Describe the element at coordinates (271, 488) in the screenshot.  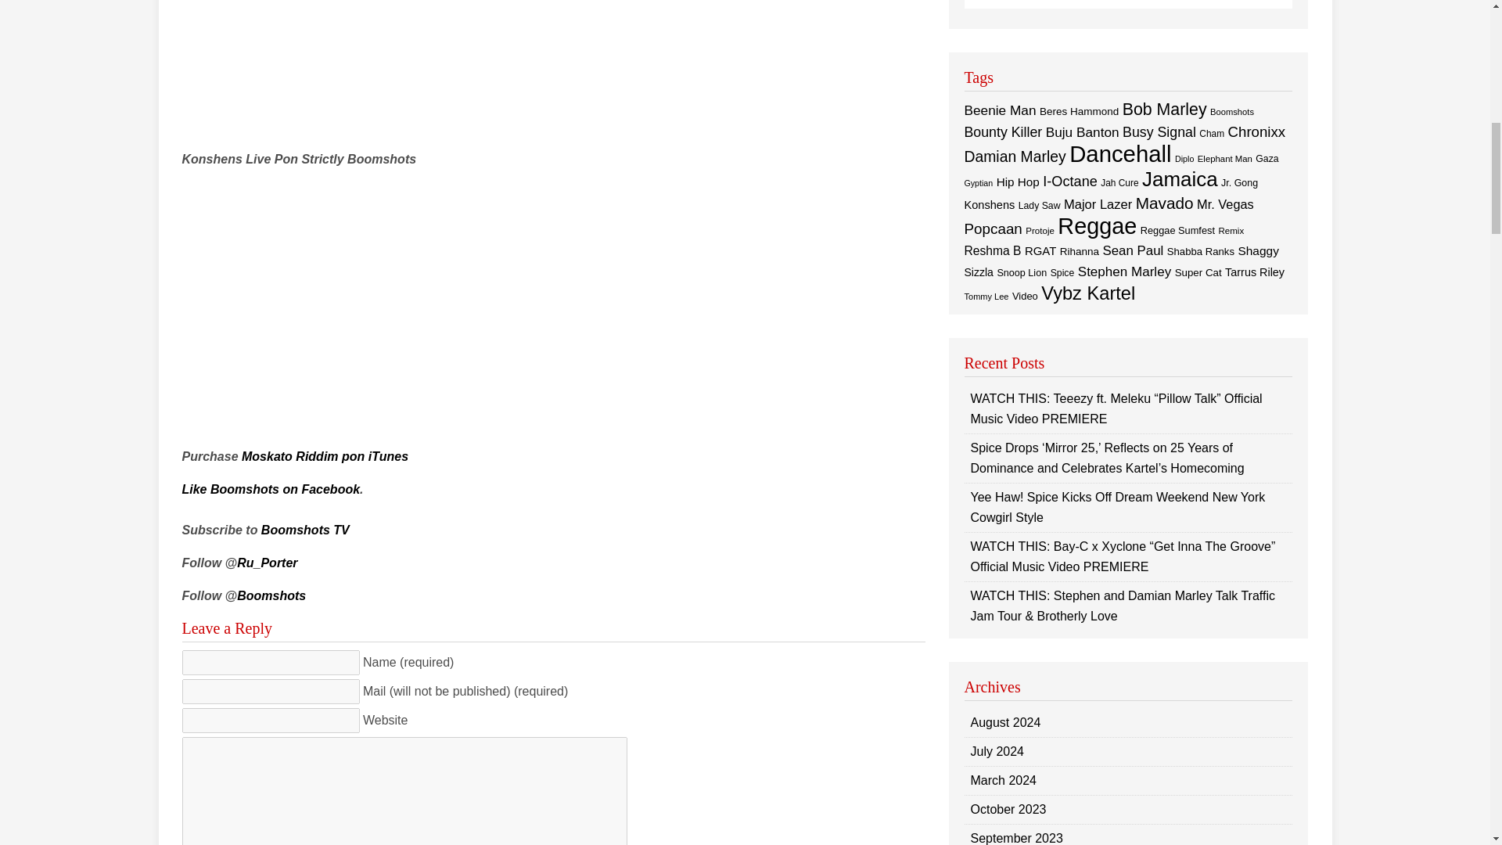
I see `Like Boomshots on Facebook` at that location.